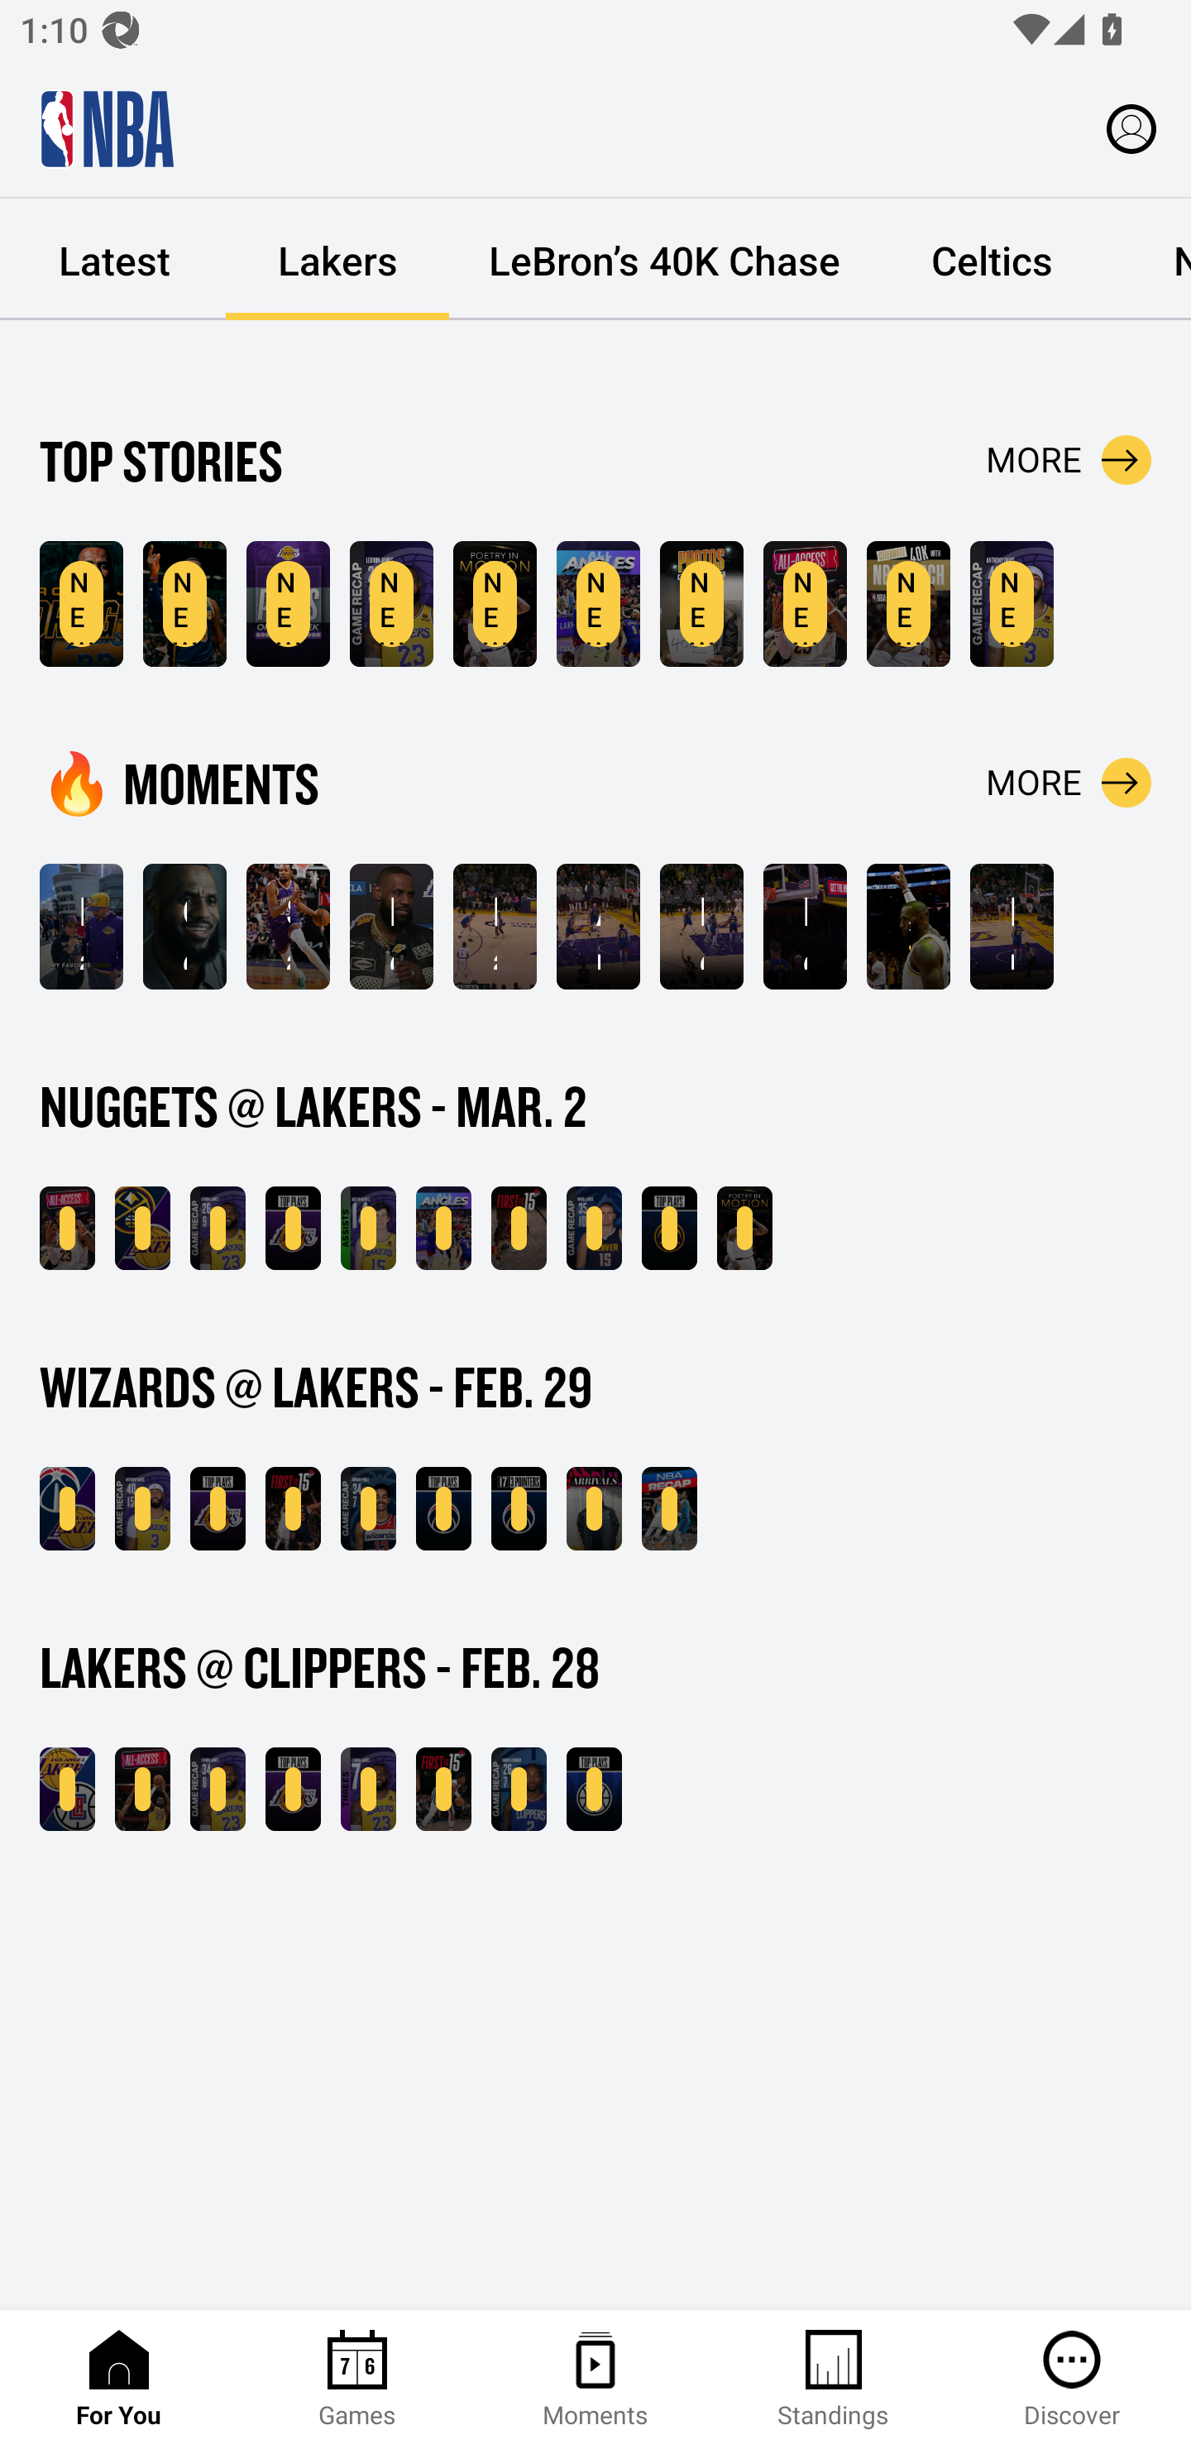  Describe the element at coordinates (664, 260) in the screenshot. I see `LeBron’s 40K Chase` at that location.